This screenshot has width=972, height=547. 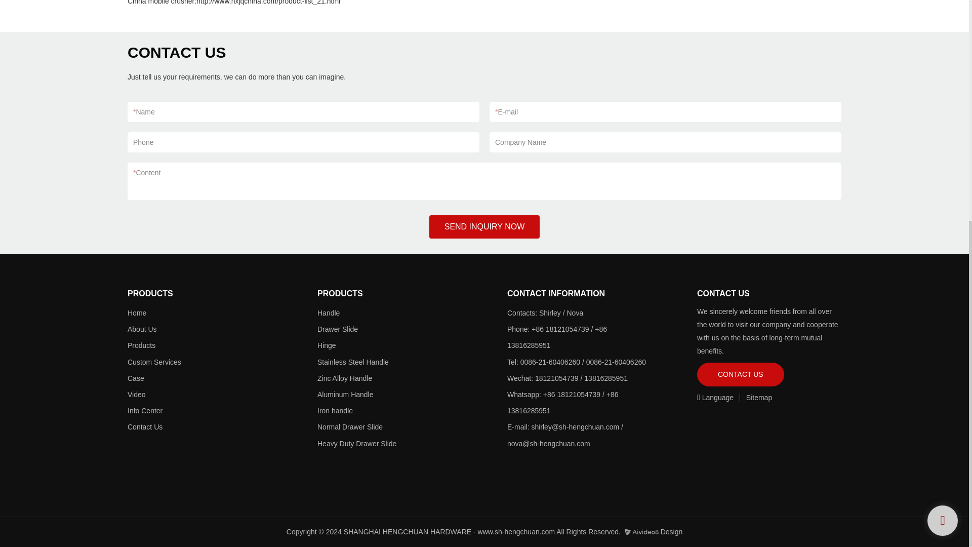 I want to click on Case, so click(x=136, y=378).